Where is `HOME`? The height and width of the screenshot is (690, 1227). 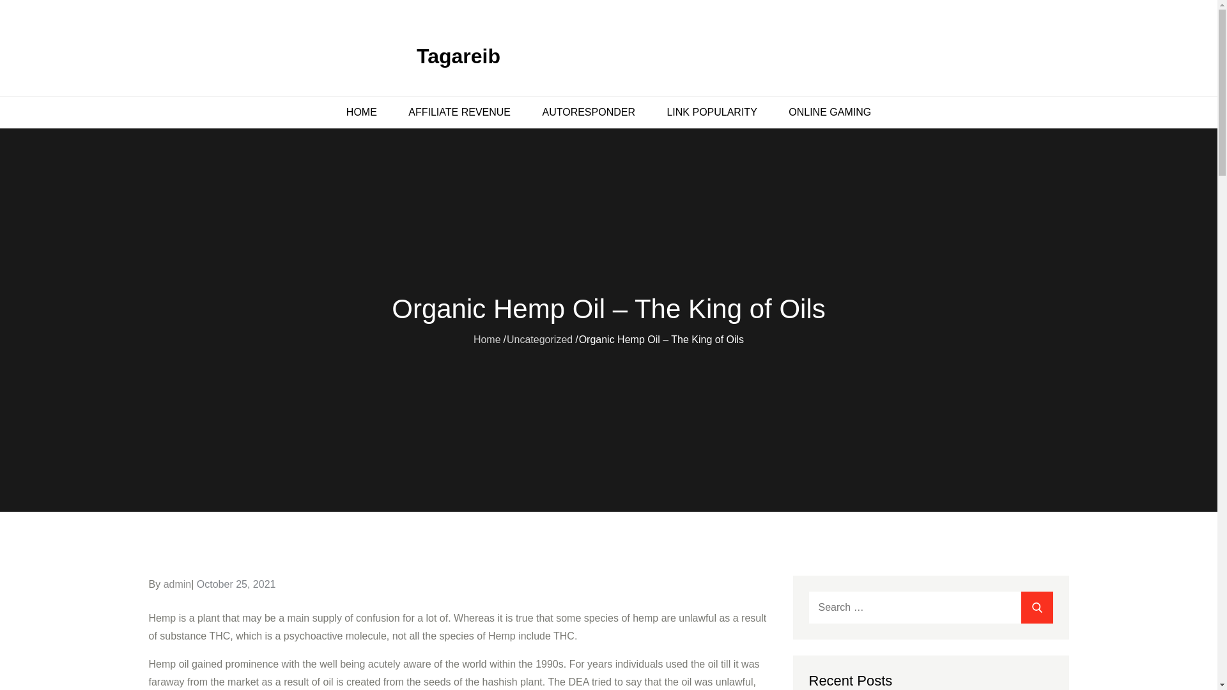
HOME is located at coordinates (361, 112).